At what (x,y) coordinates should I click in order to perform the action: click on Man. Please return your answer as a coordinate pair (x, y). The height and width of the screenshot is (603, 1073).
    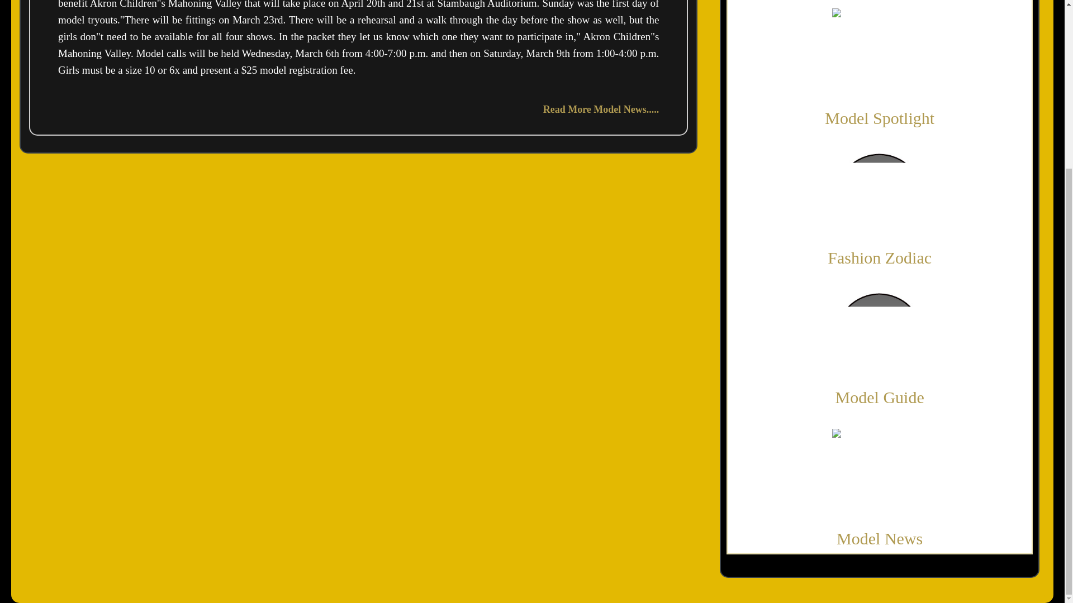
    Looking at the image, I should click on (880, 336).